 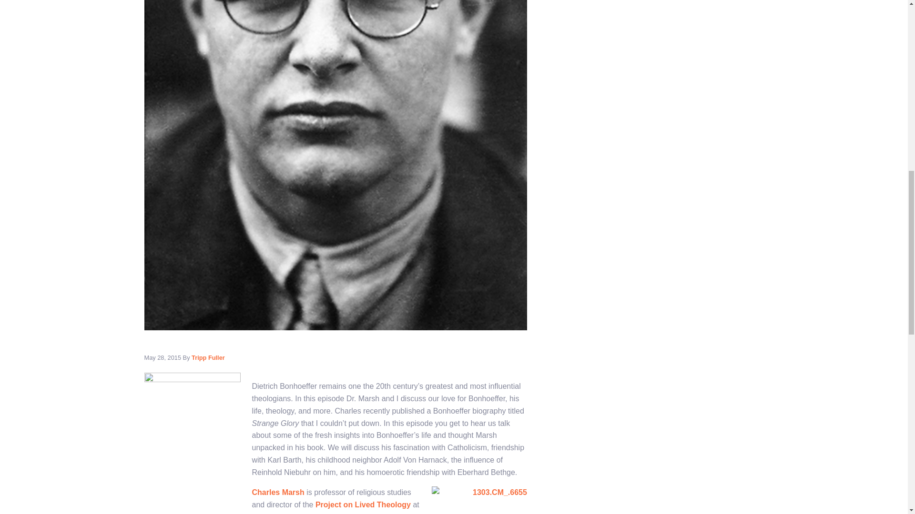 I want to click on University of Virginia, so click(x=302, y=513).